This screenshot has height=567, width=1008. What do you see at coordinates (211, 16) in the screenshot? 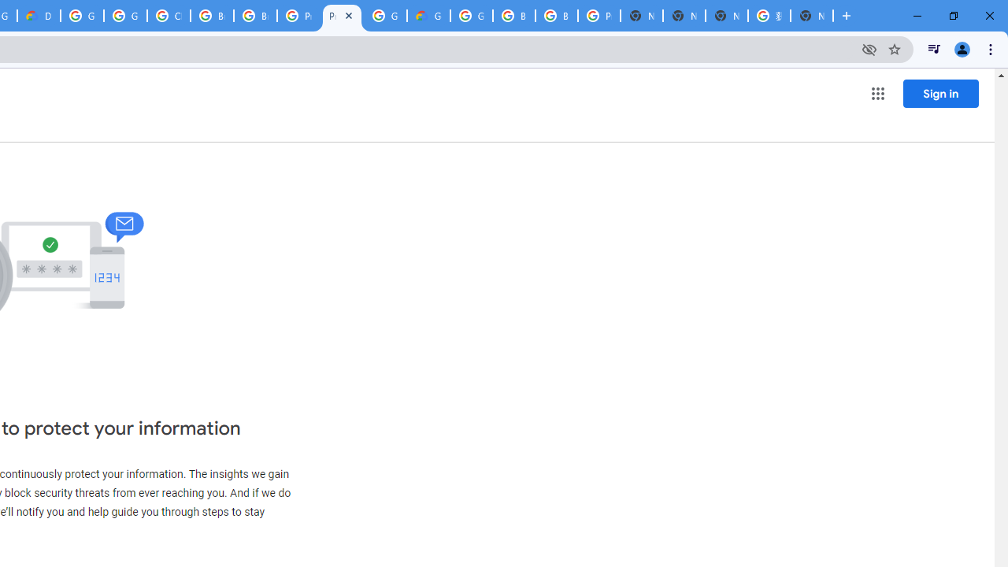
I see `Browse Chrome as a guest - Computer - Google Chrome Help` at bounding box center [211, 16].